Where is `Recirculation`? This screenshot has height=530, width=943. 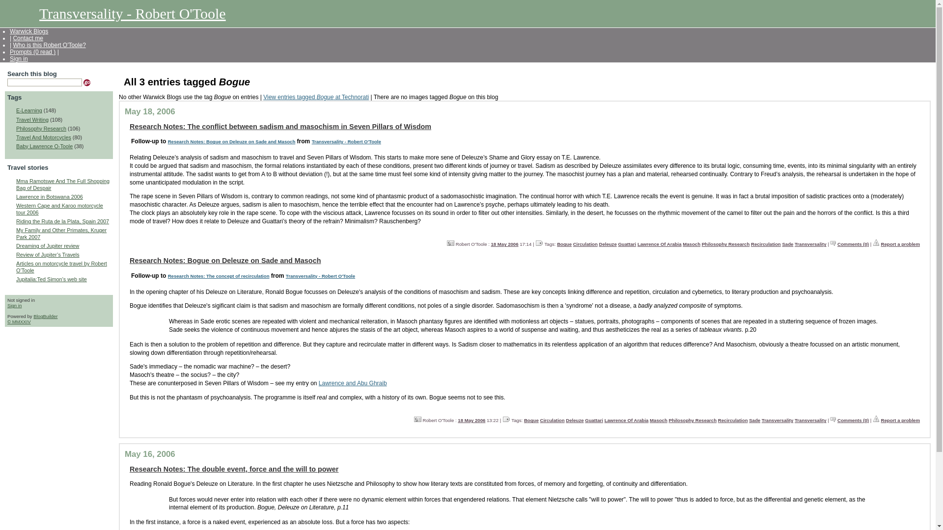 Recirculation is located at coordinates (765, 244).